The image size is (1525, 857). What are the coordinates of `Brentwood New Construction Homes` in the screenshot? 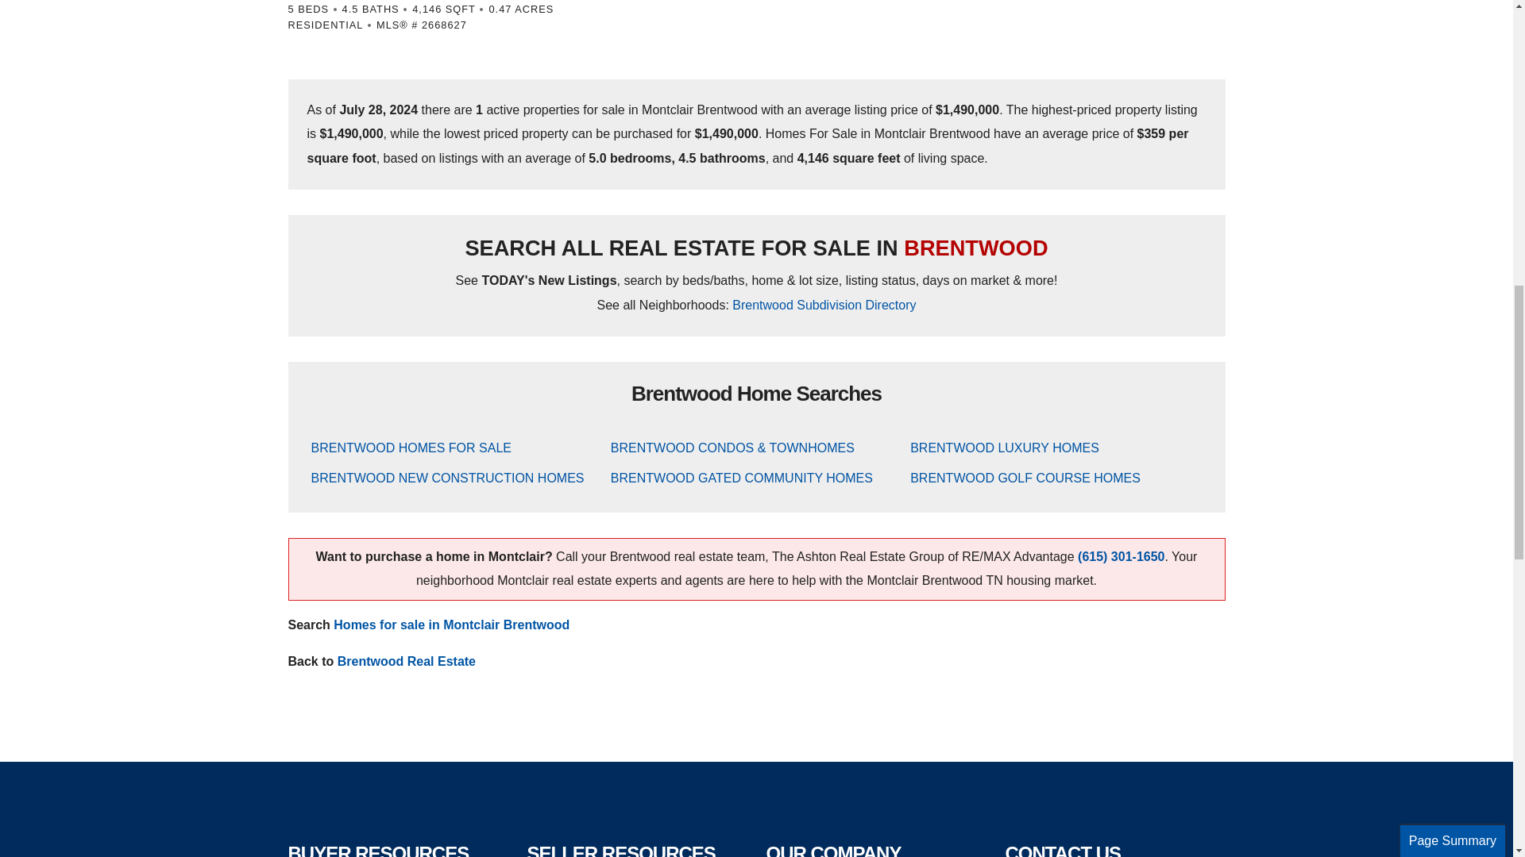 It's located at (447, 478).